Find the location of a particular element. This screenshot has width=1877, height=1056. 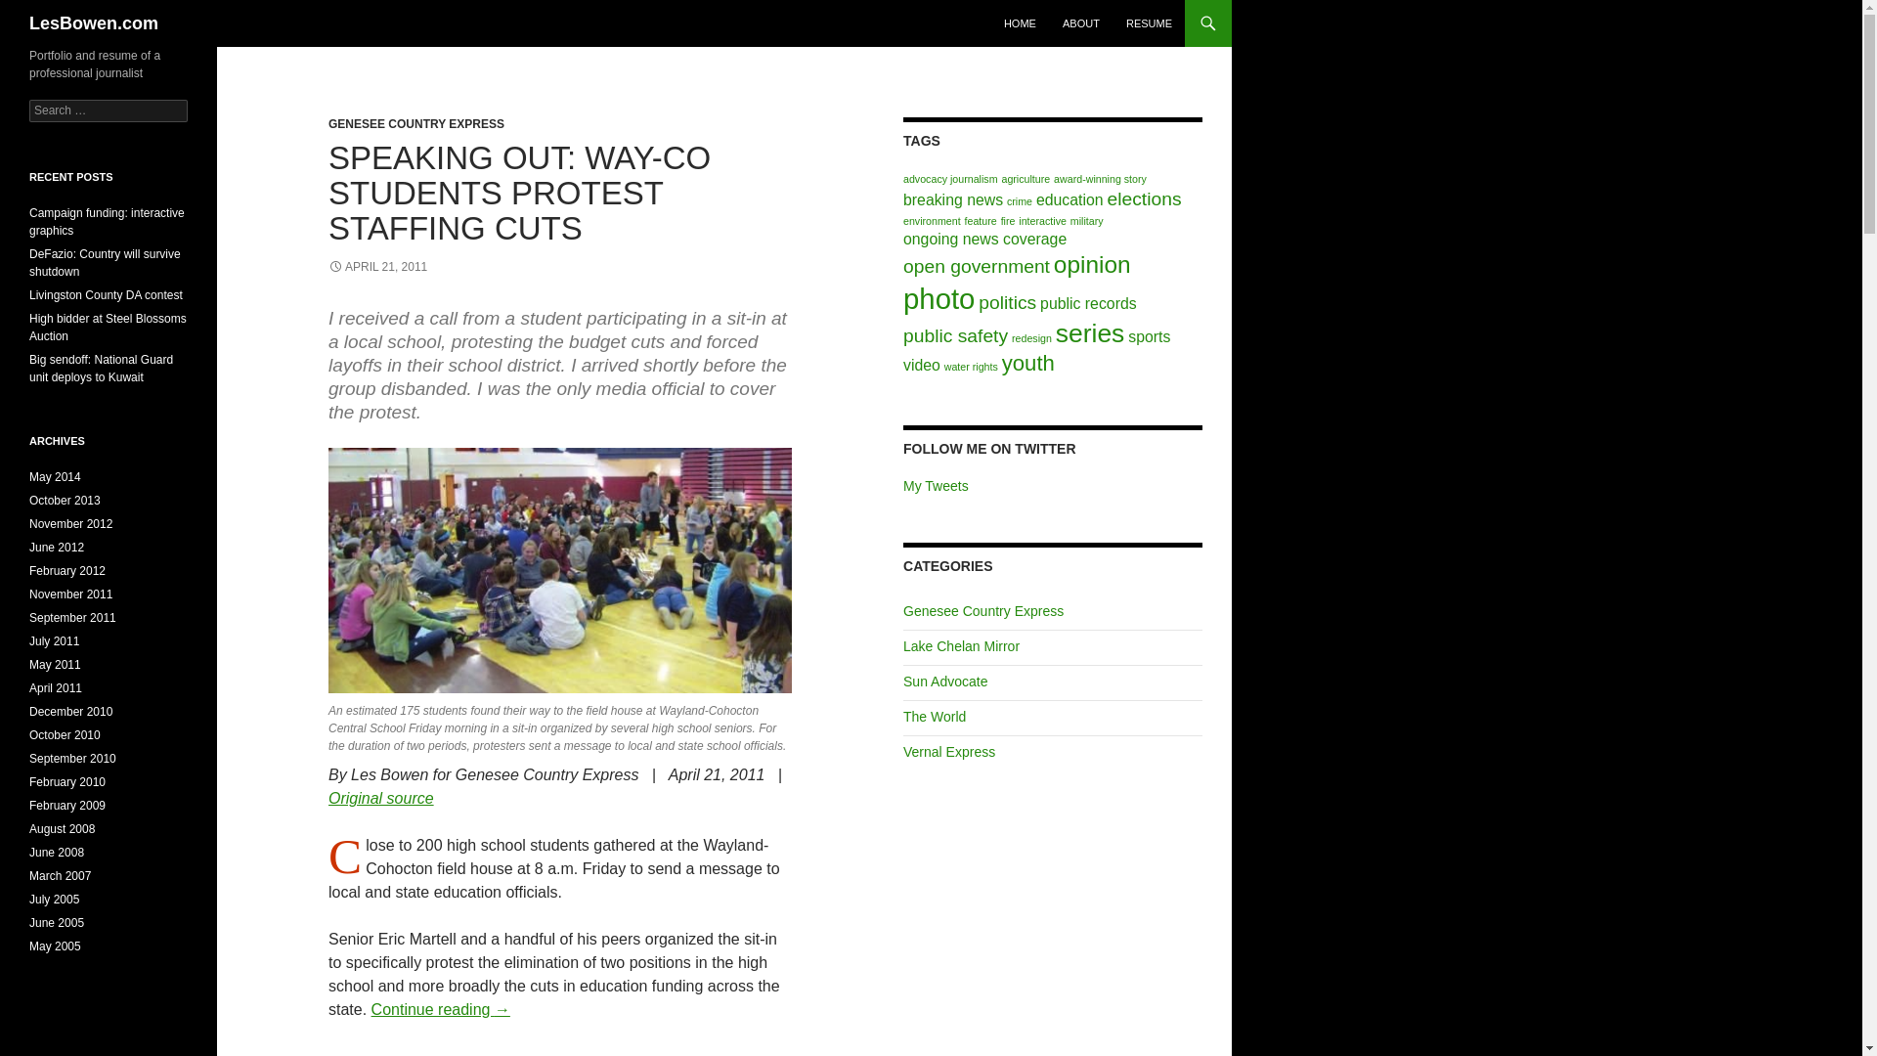

SPEAKING OUT: WAY-CO STUDENTS PROTEST STAFFING CUTS is located at coordinates (520, 192).